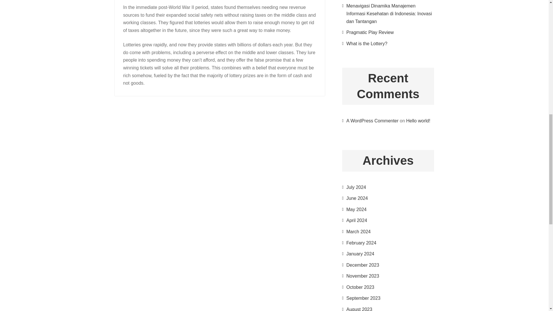 This screenshot has height=311, width=553. What do you see at coordinates (366, 43) in the screenshot?
I see `What is the Lottery?` at bounding box center [366, 43].